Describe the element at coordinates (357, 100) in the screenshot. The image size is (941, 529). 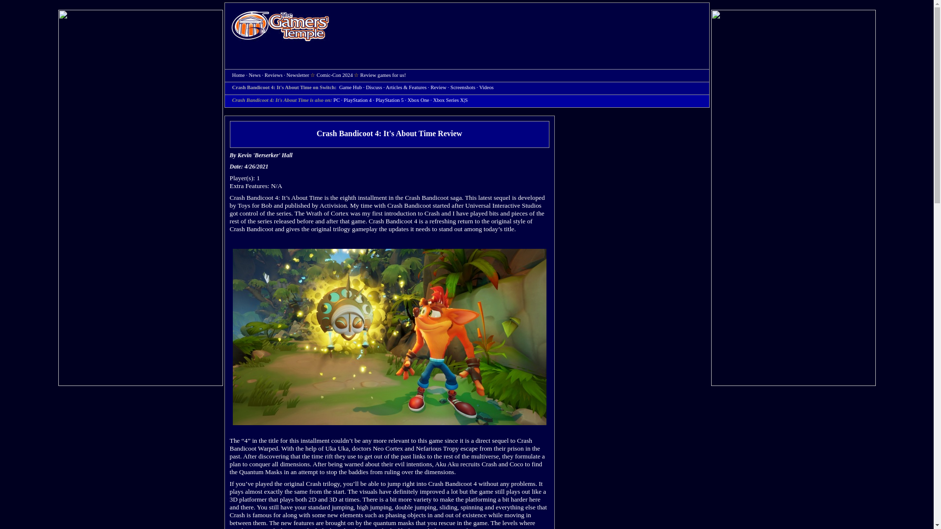
I see `PlayStation 4` at that location.